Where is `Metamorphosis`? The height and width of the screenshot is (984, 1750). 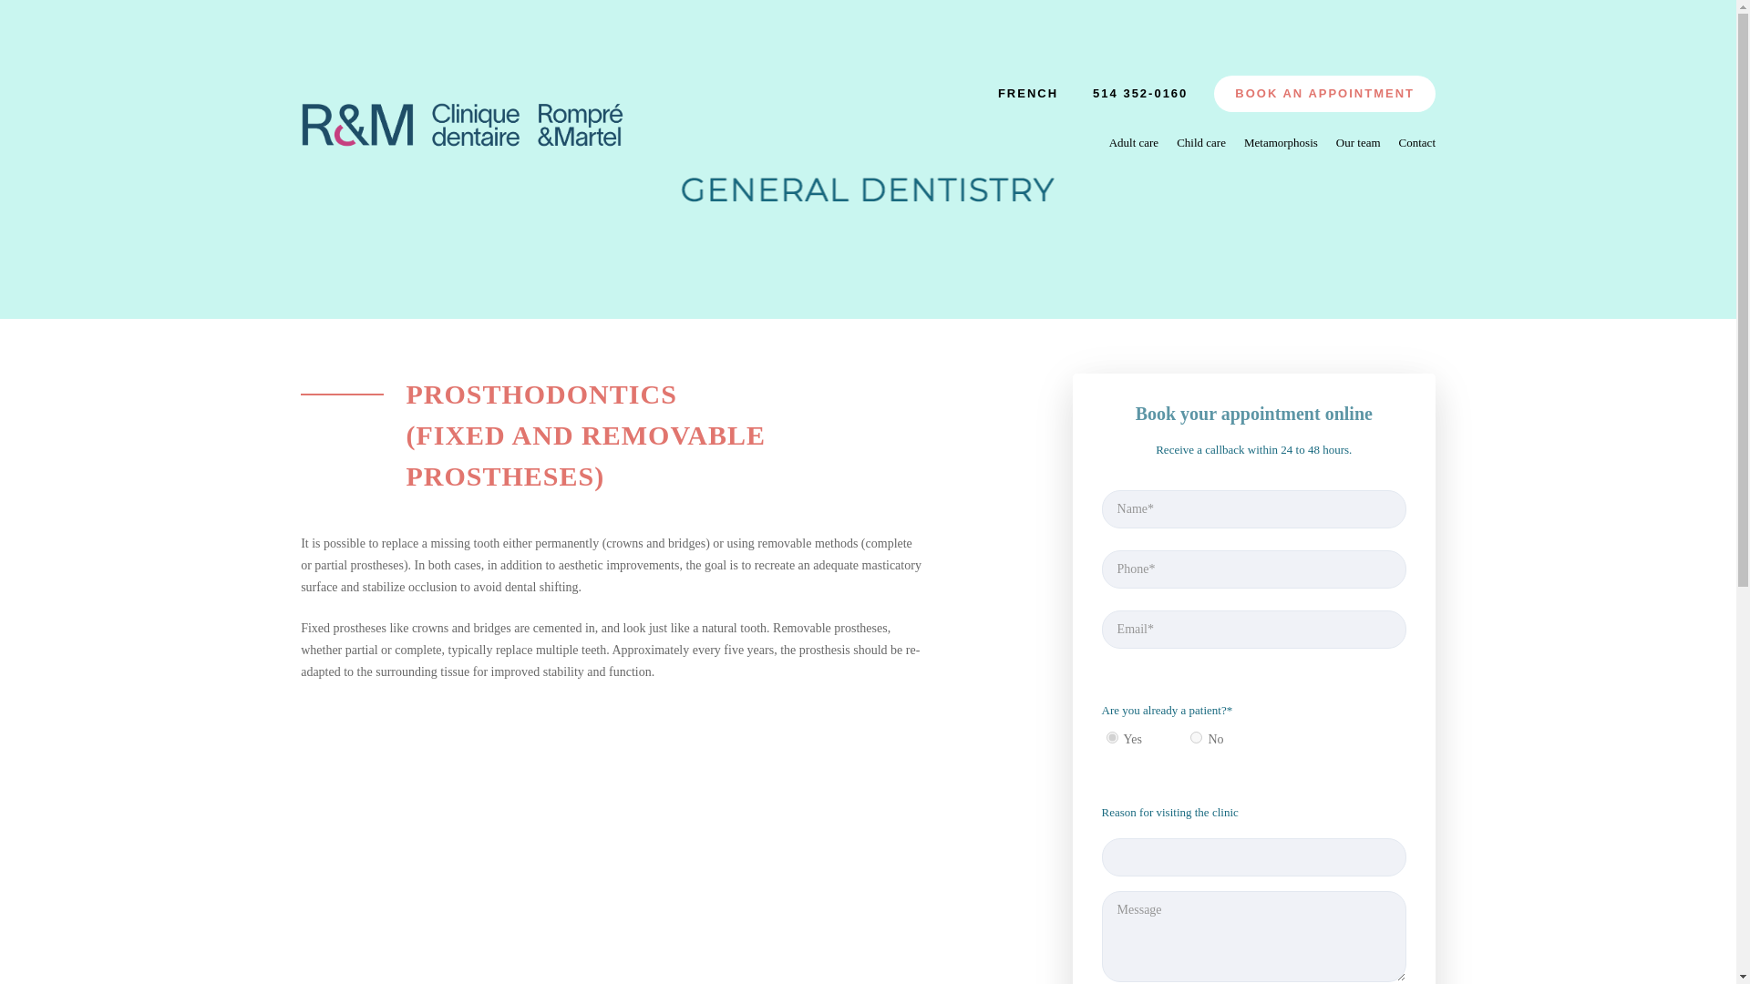
Metamorphosis is located at coordinates (1281, 142).